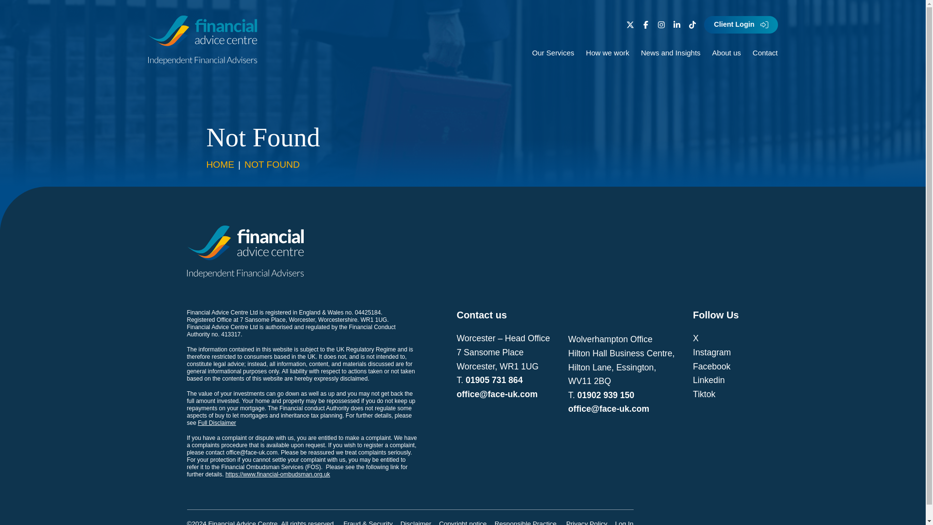 The image size is (933, 525). What do you see at coordinates (20, 12) in the screenshot?
I see `Skip to content` at bounding box center [20, 12].